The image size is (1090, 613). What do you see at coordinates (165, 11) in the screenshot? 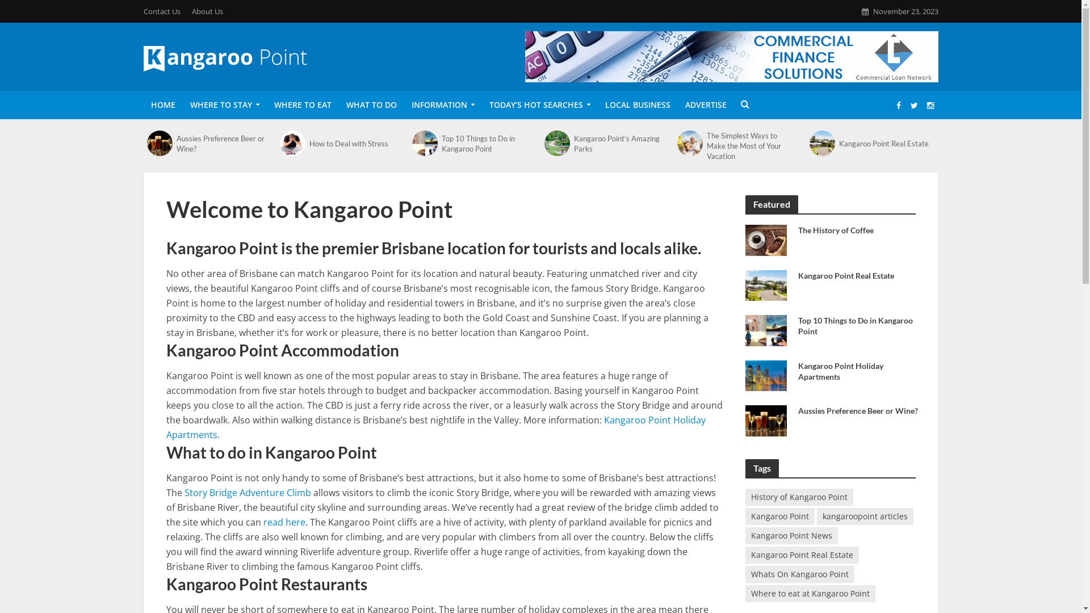
I see `Contact Us` at bounding box center [165, 11].